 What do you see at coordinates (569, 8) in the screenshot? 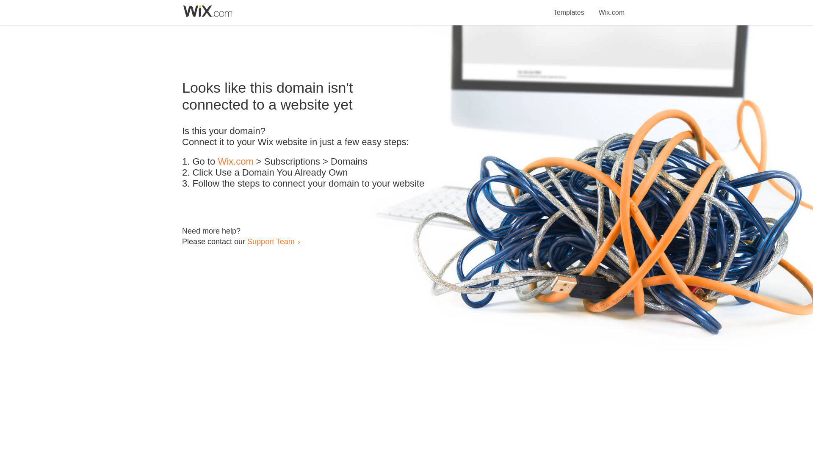
I see `Templates` at bounding box center [569, 8].